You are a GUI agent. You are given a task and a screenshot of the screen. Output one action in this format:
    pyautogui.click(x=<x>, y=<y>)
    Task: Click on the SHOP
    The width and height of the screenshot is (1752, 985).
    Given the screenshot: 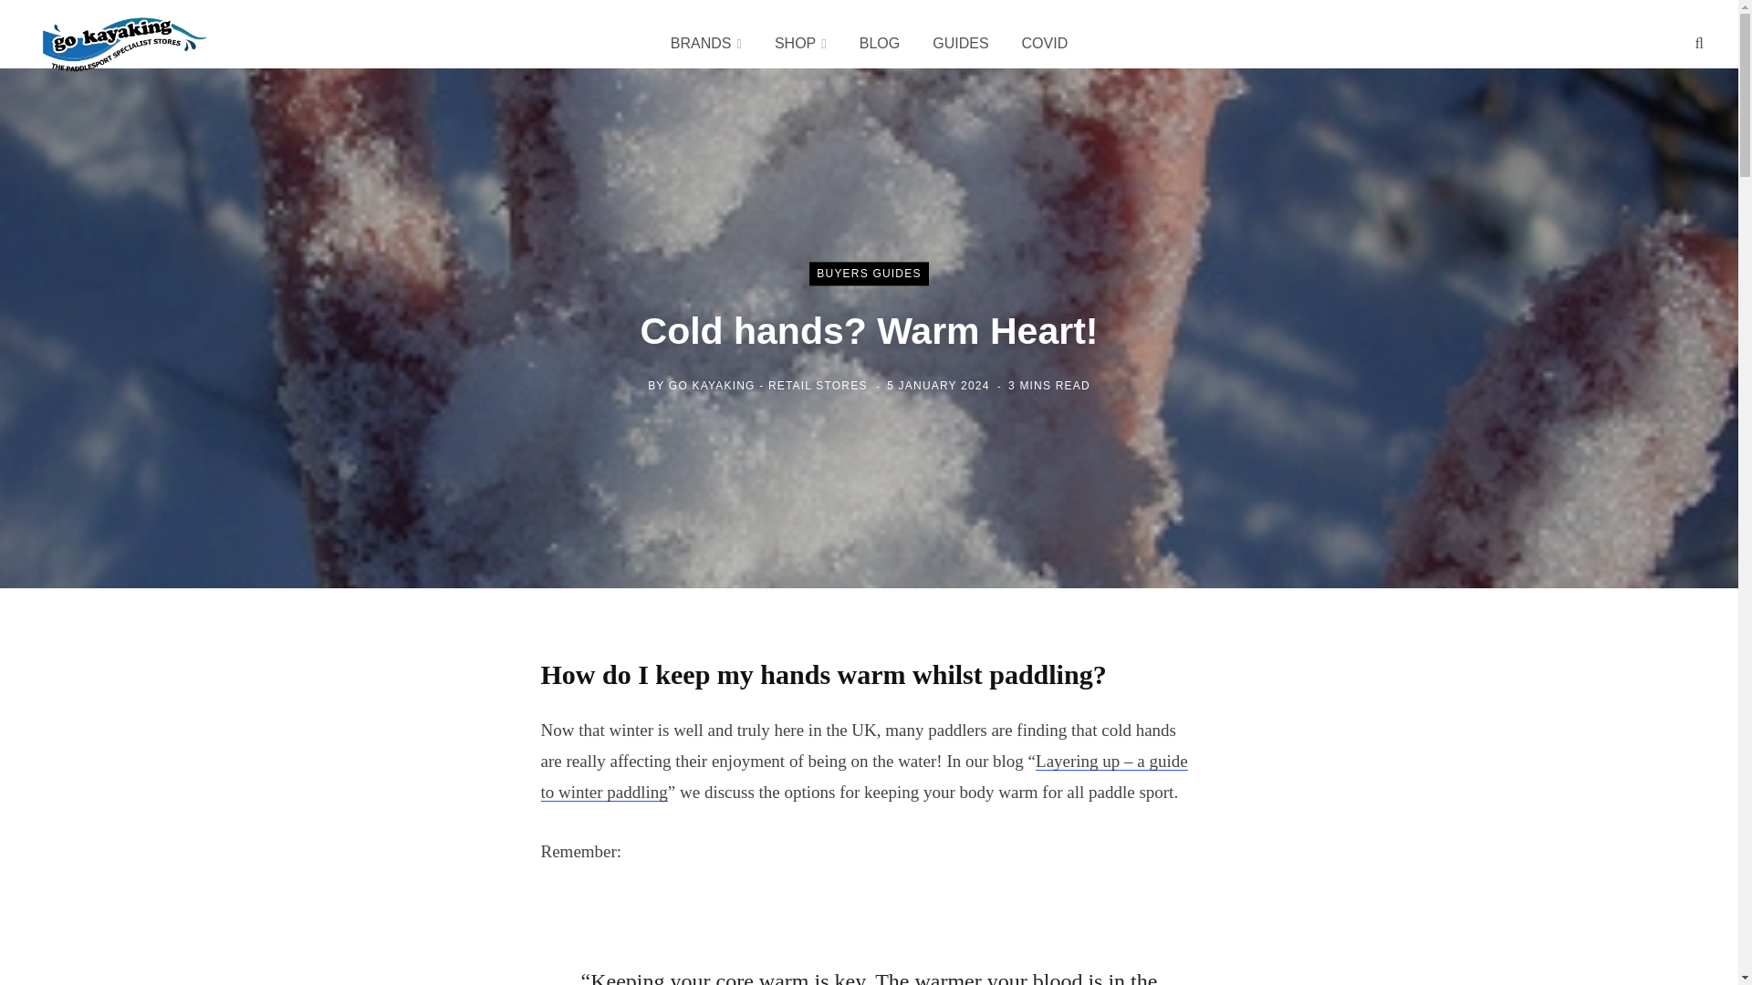 What is the action you would take?
    pyautogui.click(x=800, y=44)
    